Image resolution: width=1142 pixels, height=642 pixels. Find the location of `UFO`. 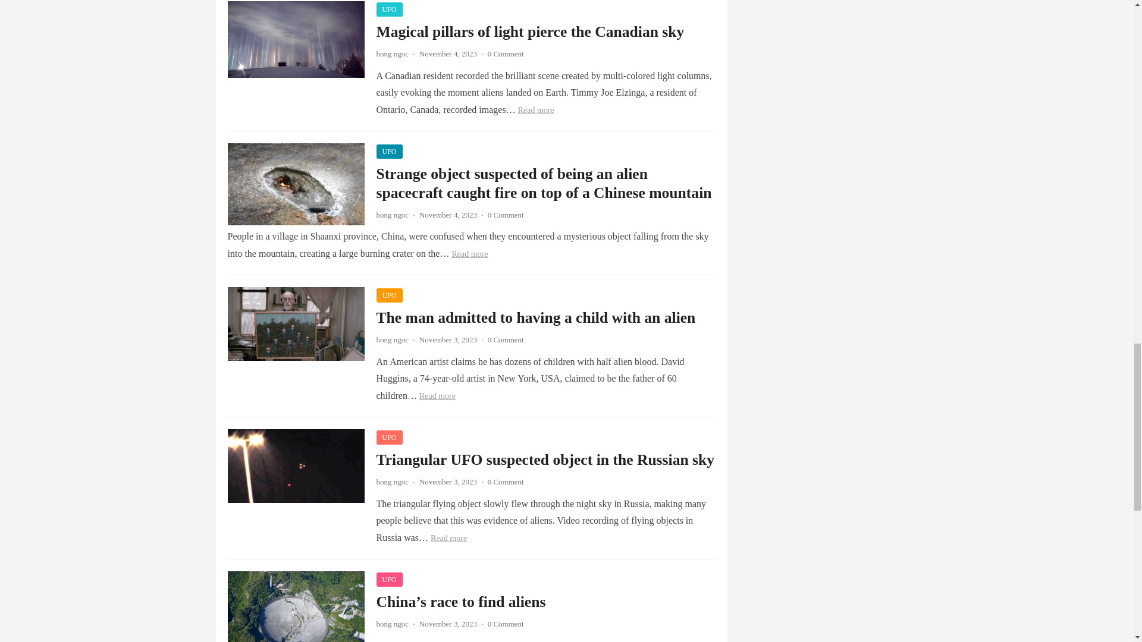

UFO is located at coordinates (388, 295).